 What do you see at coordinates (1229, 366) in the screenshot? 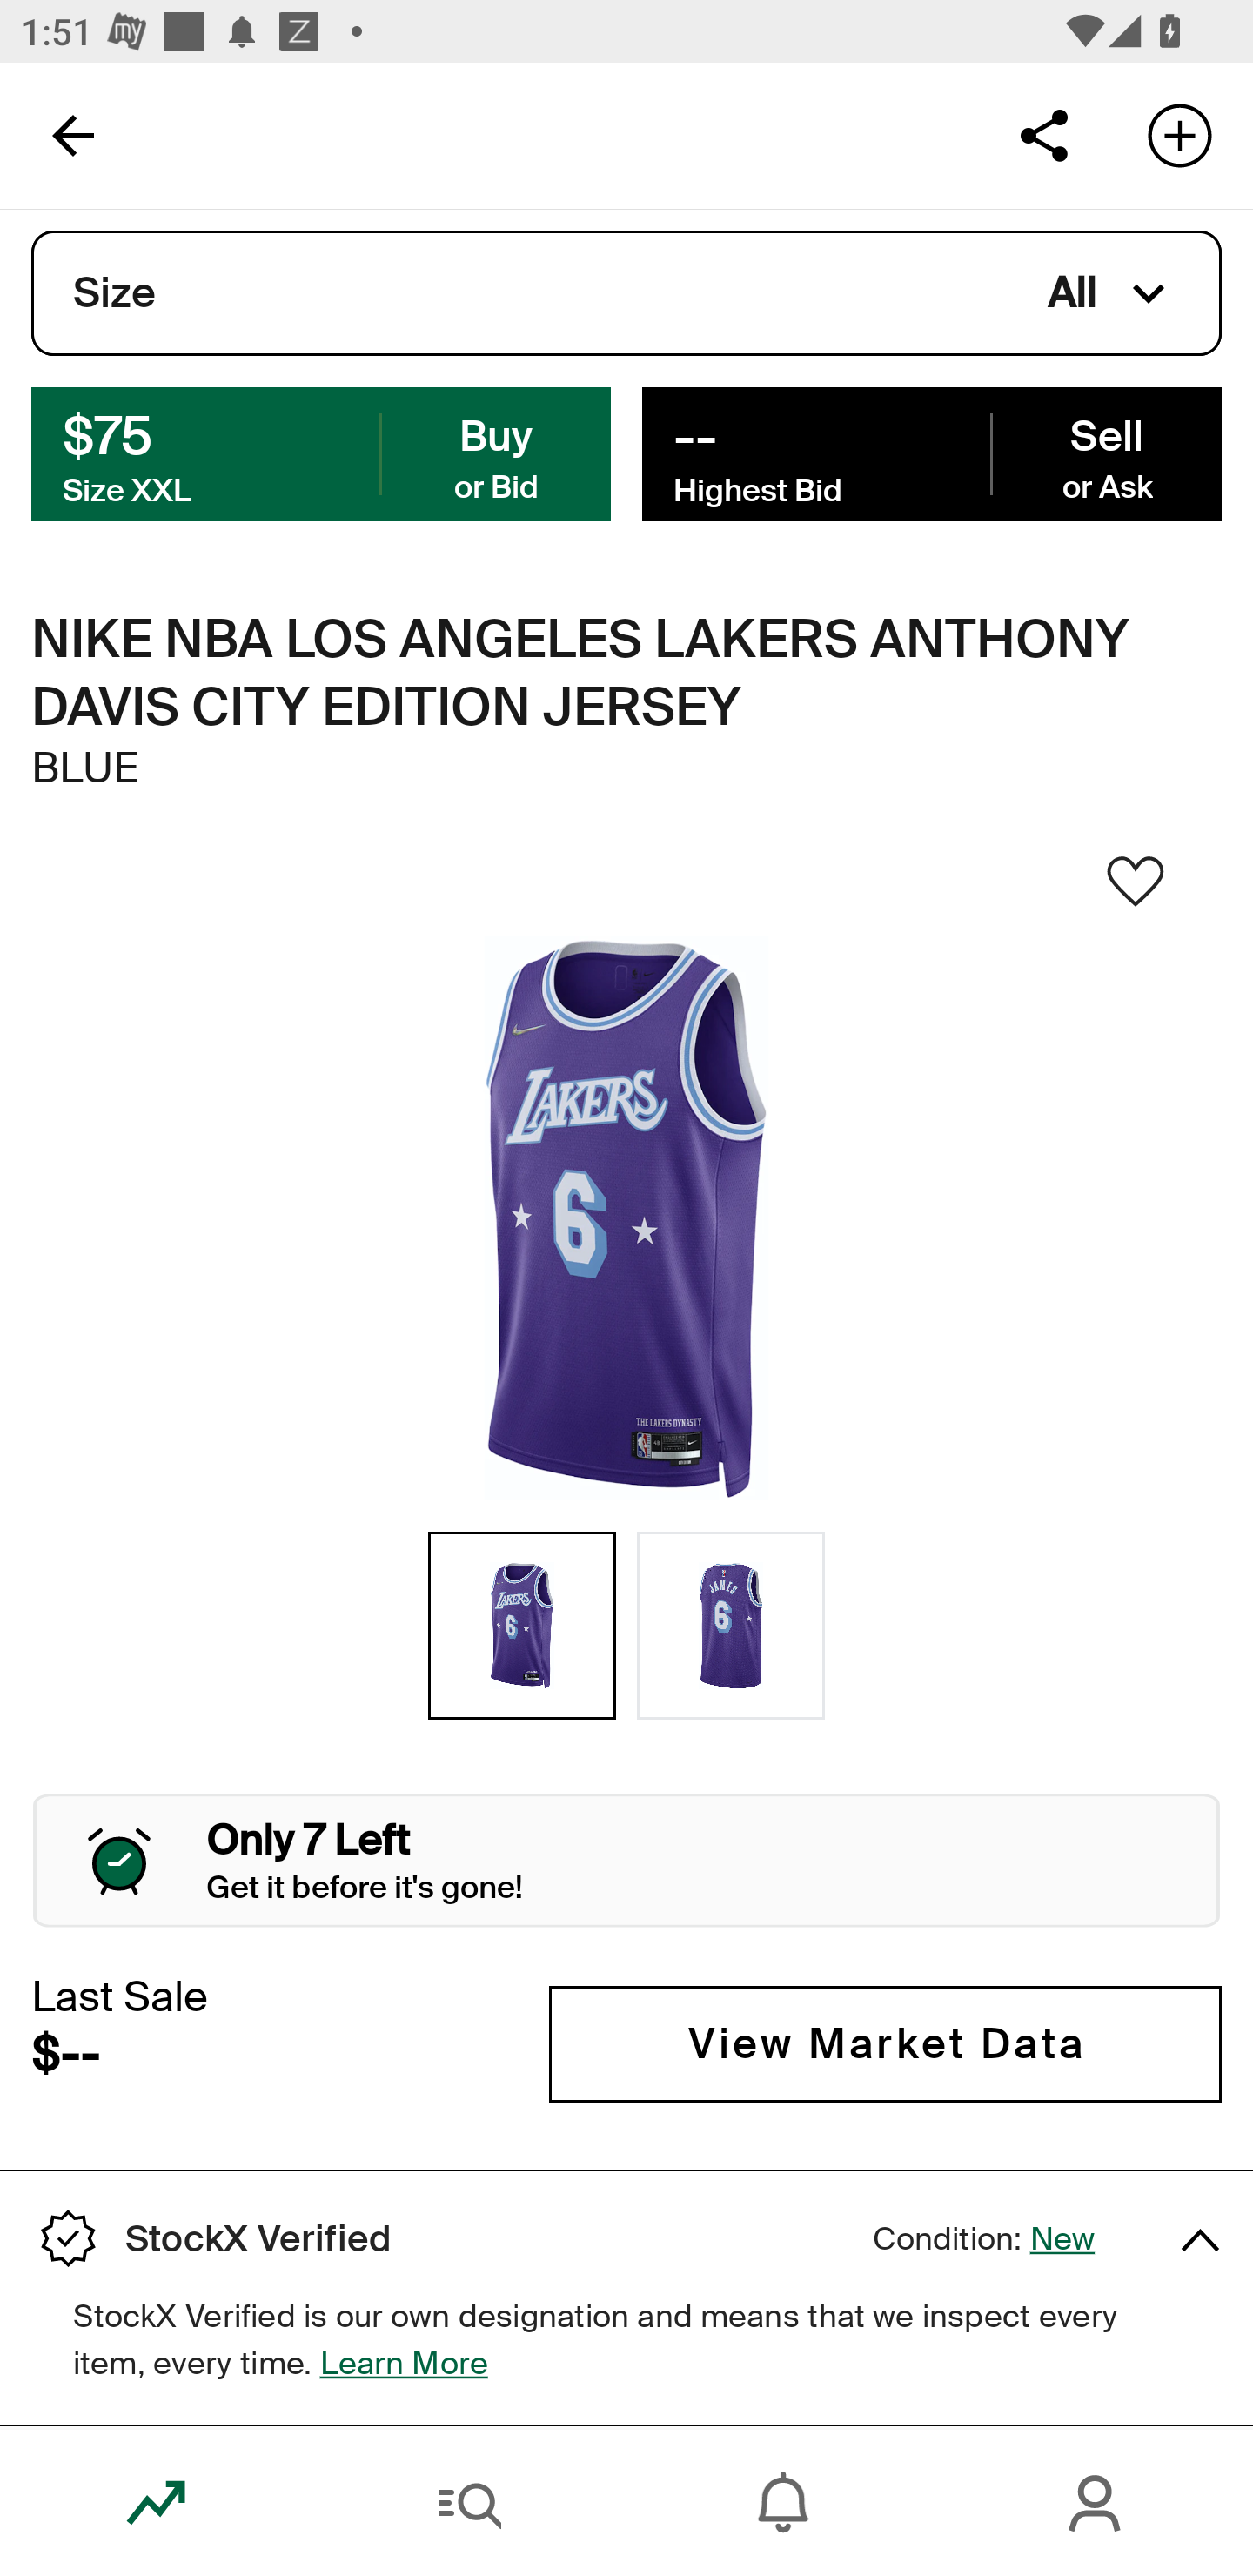
I see `Product Image Trading Cards` at bounding box center [1229, 366].